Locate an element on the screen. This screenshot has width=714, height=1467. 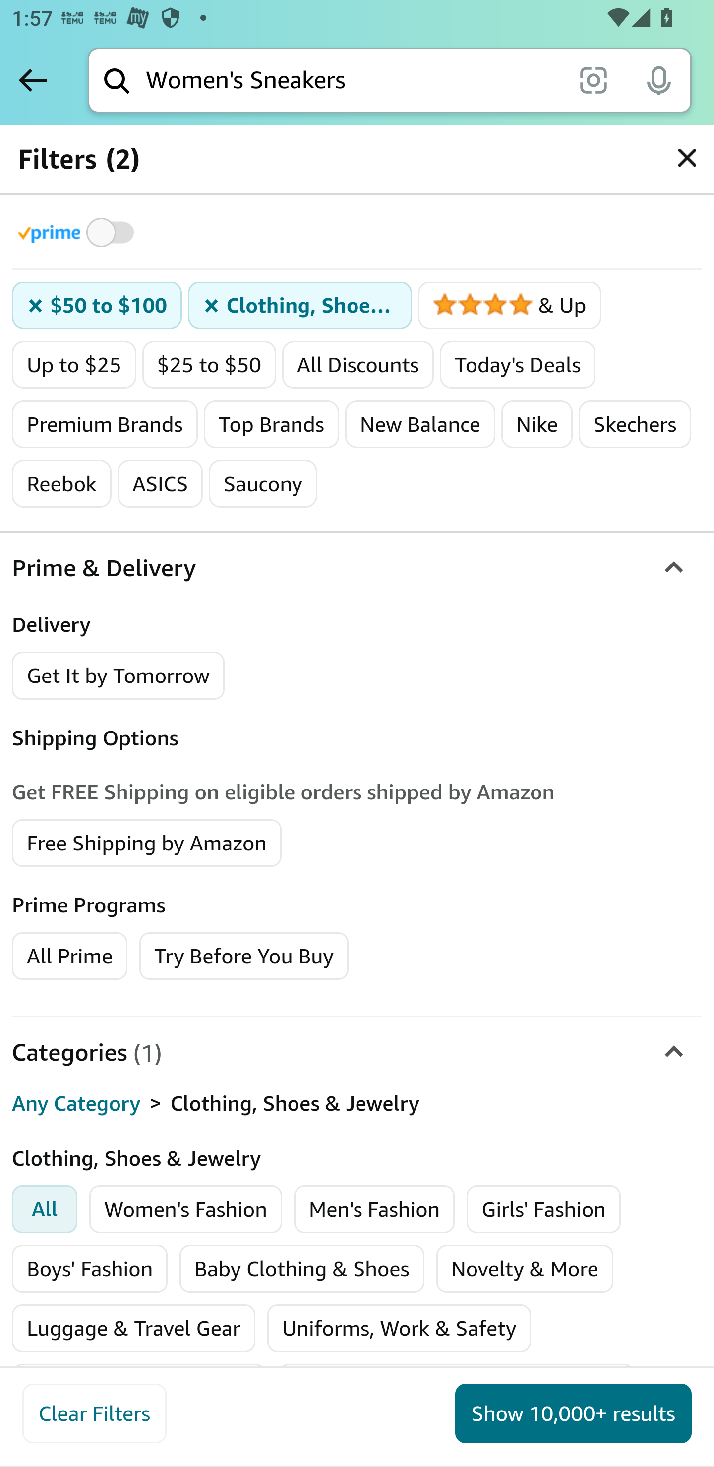
Any Category is located at coordinates (76, 1104).